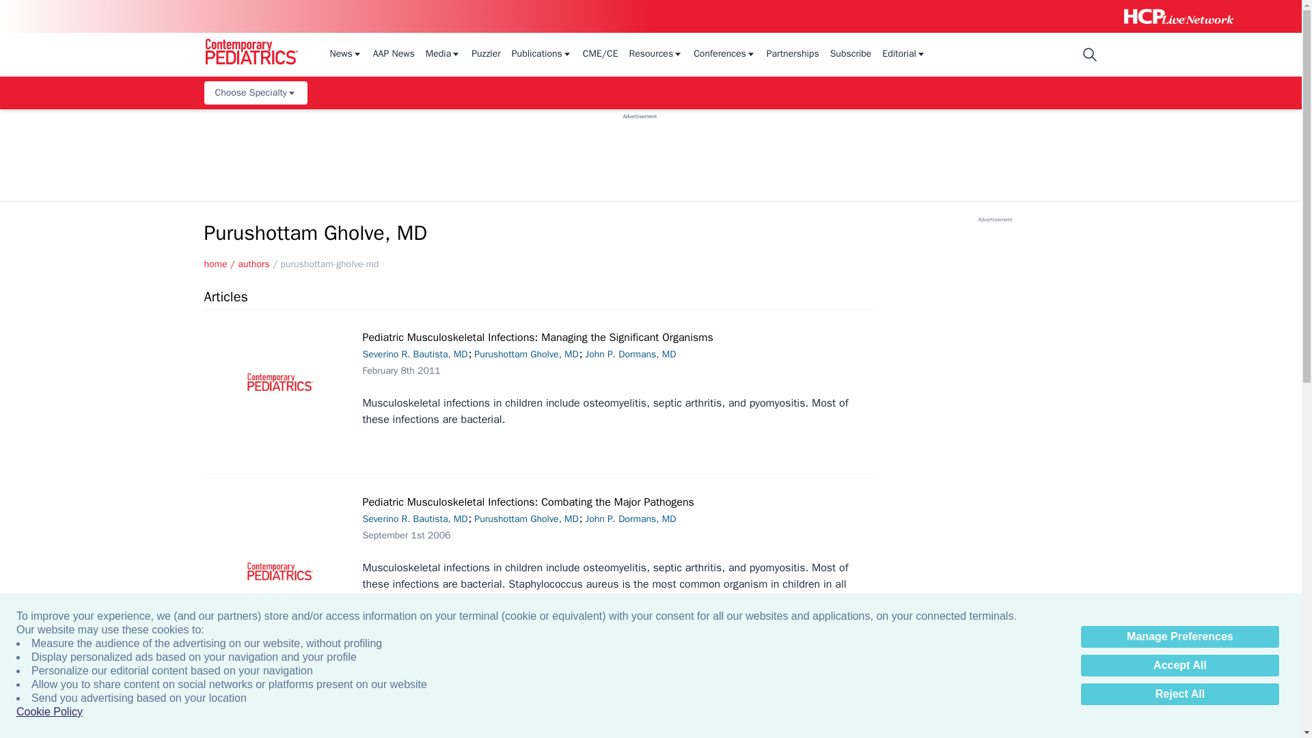 This screenshot has width=1312, height=738. What do you see at coordinates (541, 55) in the screenshot?
I see `Publications` at bounding box center [541, 55].